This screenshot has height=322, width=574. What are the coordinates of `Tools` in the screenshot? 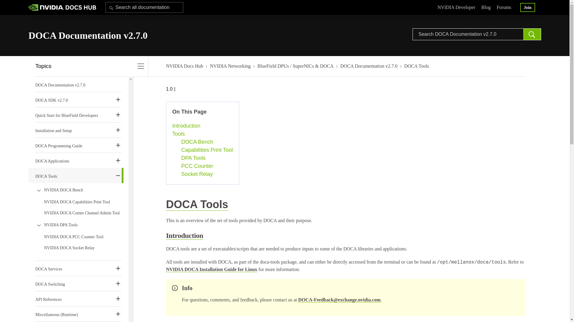 It's located at (203, 134).